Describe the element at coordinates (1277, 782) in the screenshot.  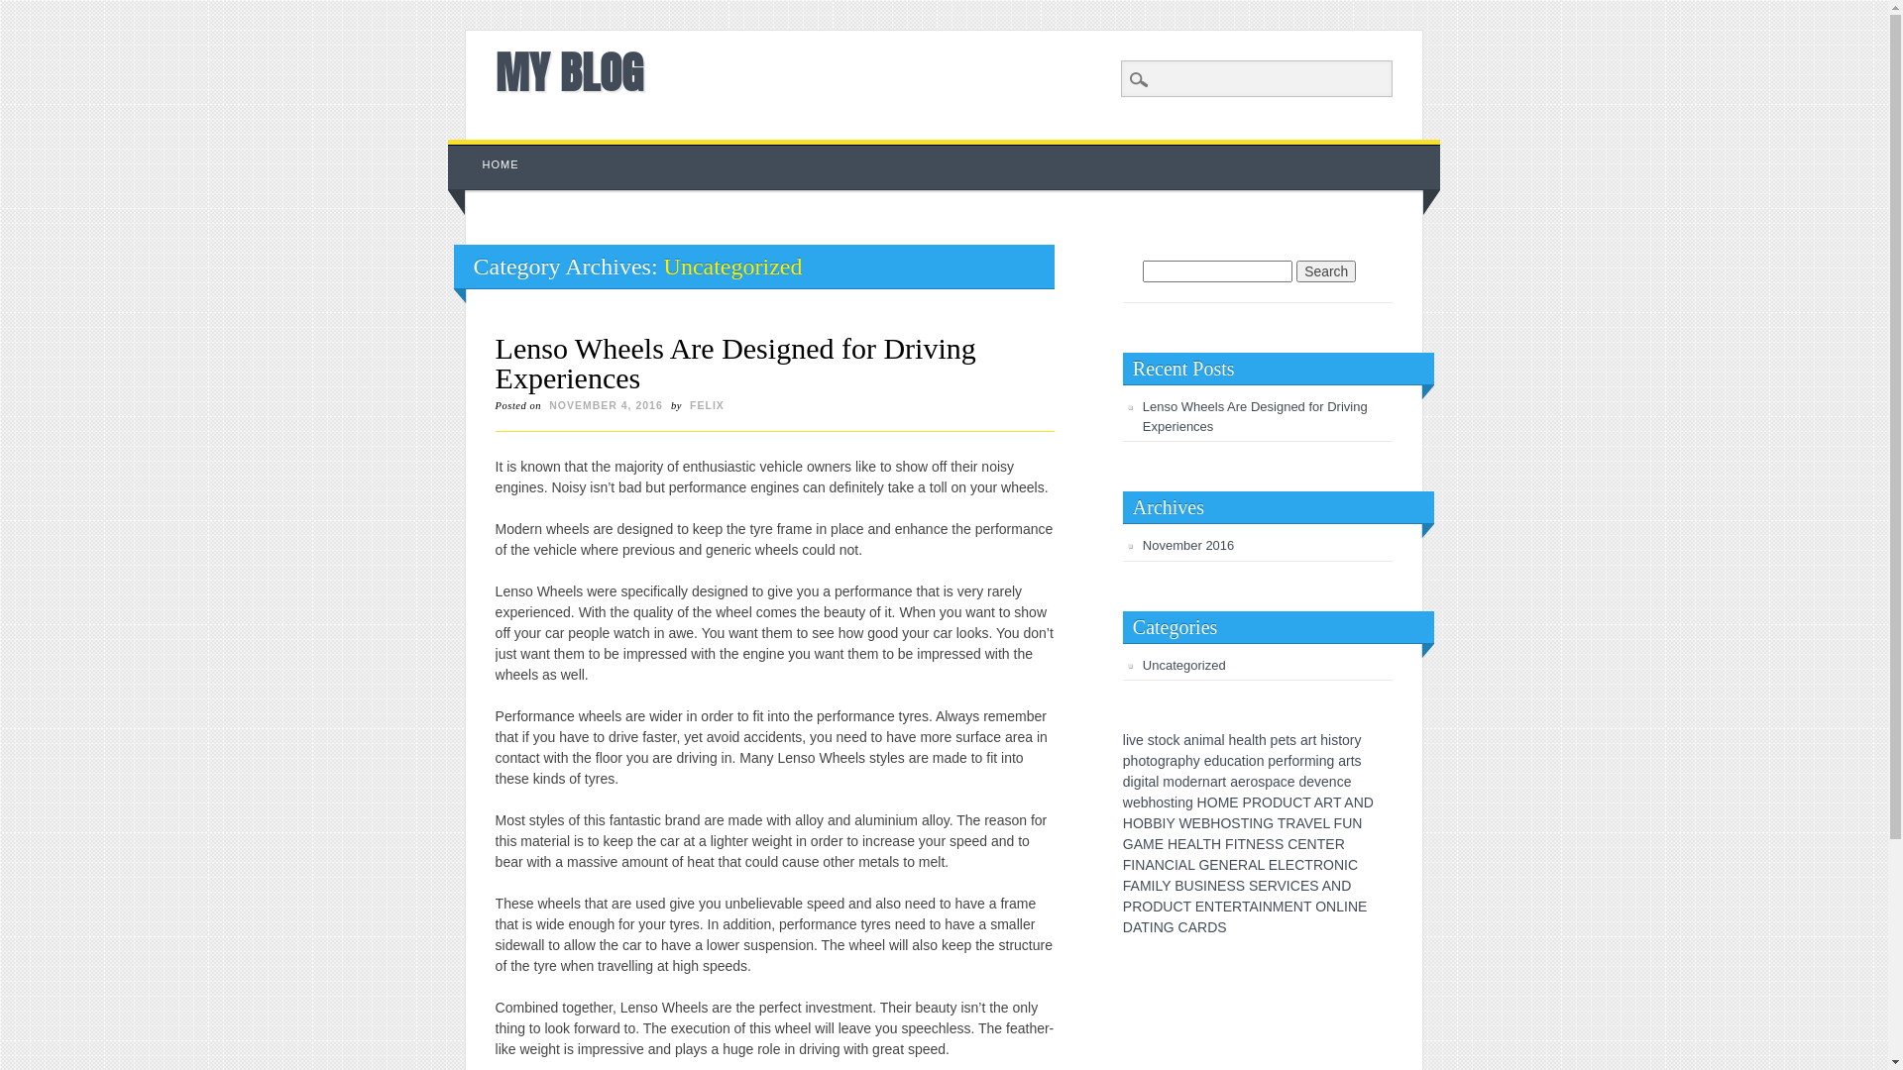
I see `a` at that location.